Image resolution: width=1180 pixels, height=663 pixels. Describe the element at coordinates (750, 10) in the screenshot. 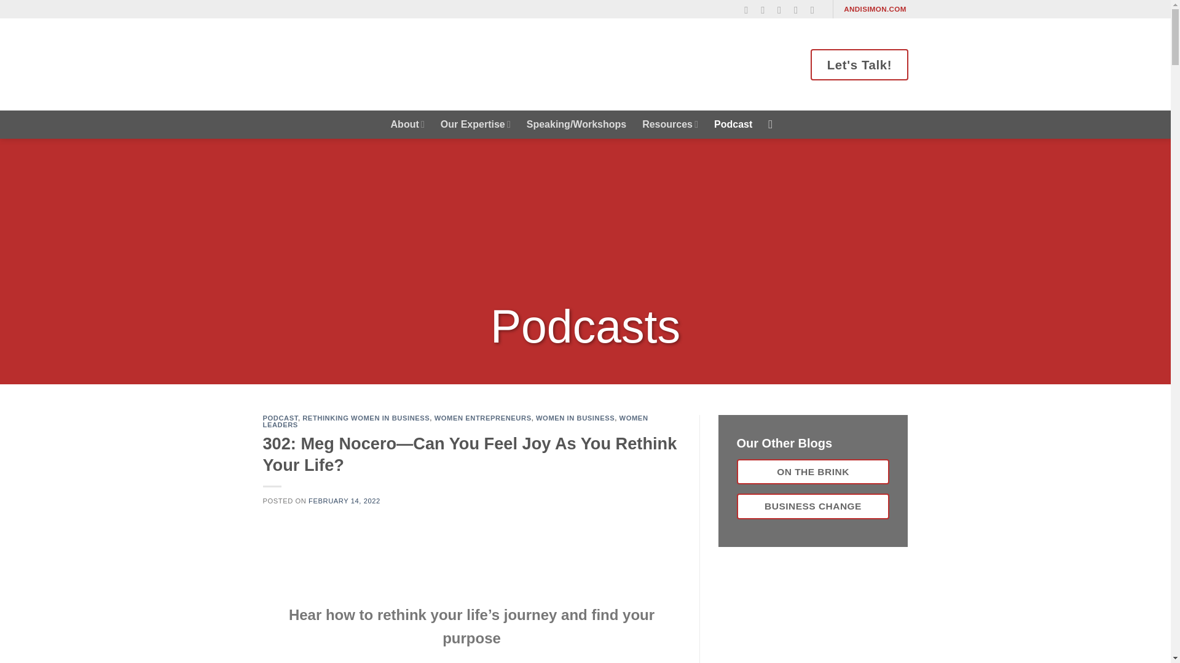

I see `Follow on Facebook` at that location.